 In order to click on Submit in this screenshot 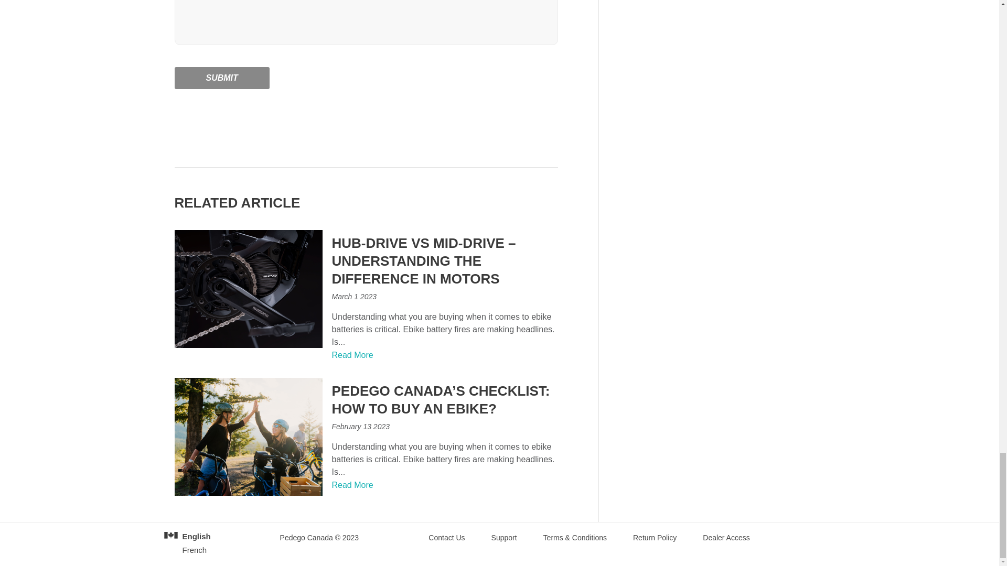, I will do `click(221, 78)`.